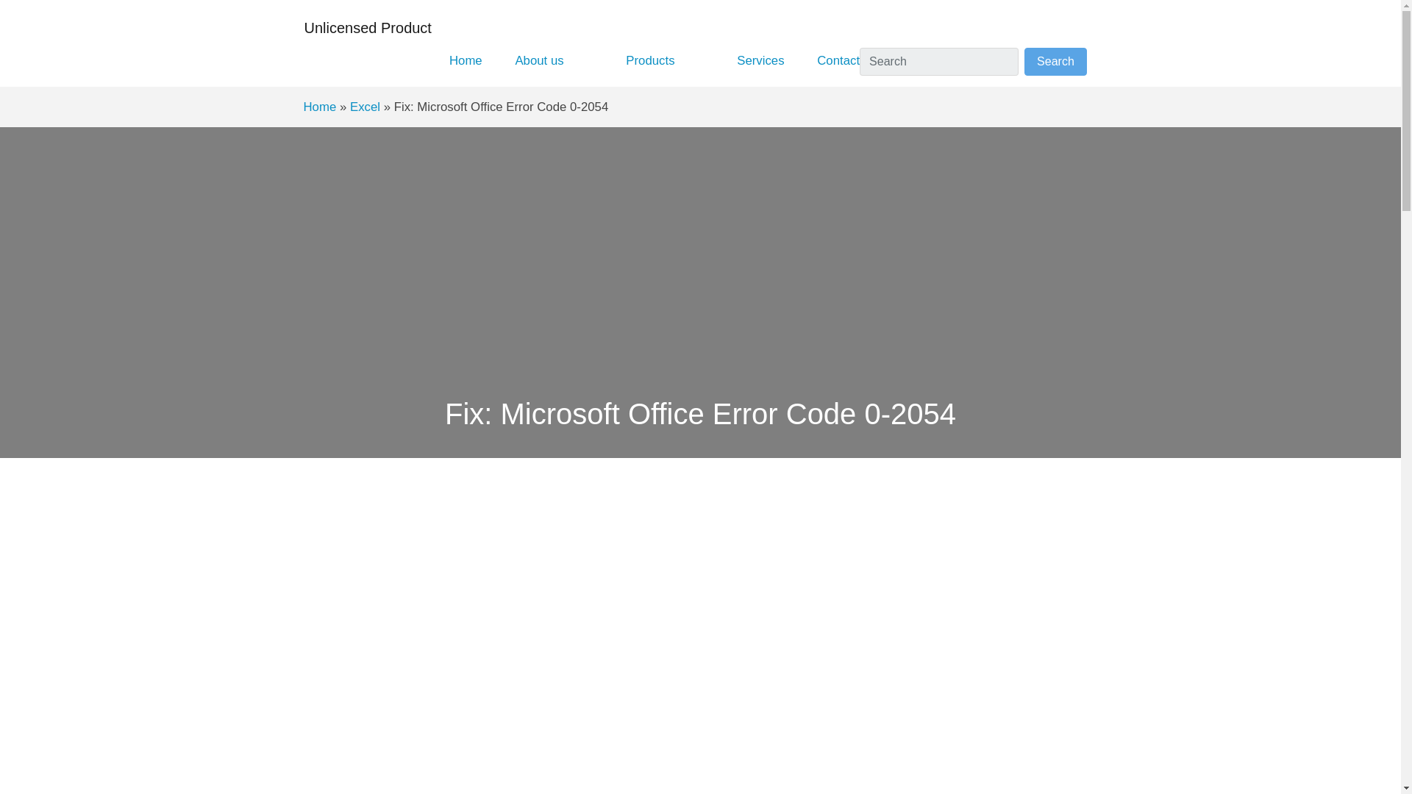 Image resolution: width=1412 pixels, height=794 pixels. What do you see at coordinates (539, 60) in the screenshot?
I see `About us` at bounding box center [539, 60].